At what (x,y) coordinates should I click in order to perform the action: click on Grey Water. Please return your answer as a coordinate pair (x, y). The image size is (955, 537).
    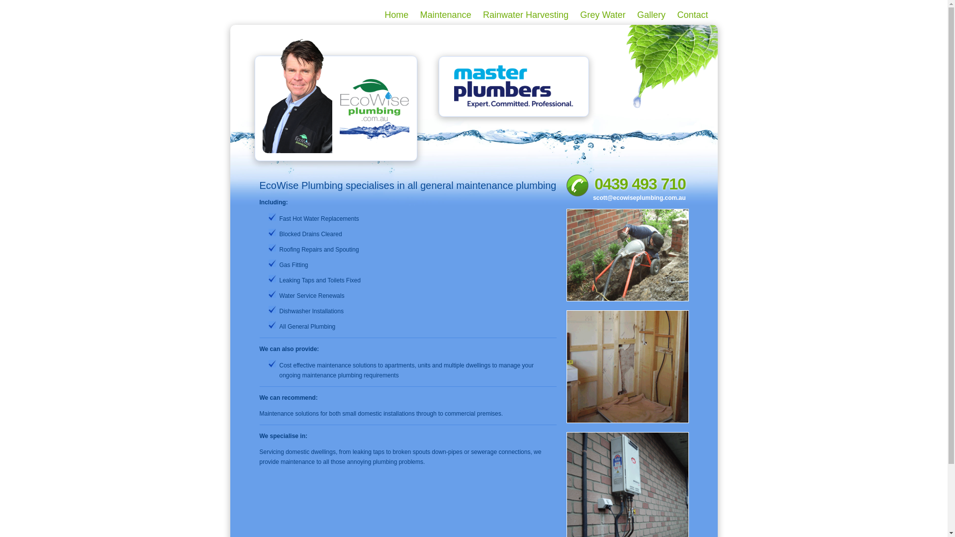
    Looking at the image, I should click on (603, 15).